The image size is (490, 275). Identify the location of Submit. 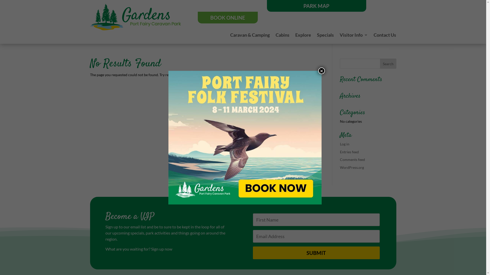
(316, 253).